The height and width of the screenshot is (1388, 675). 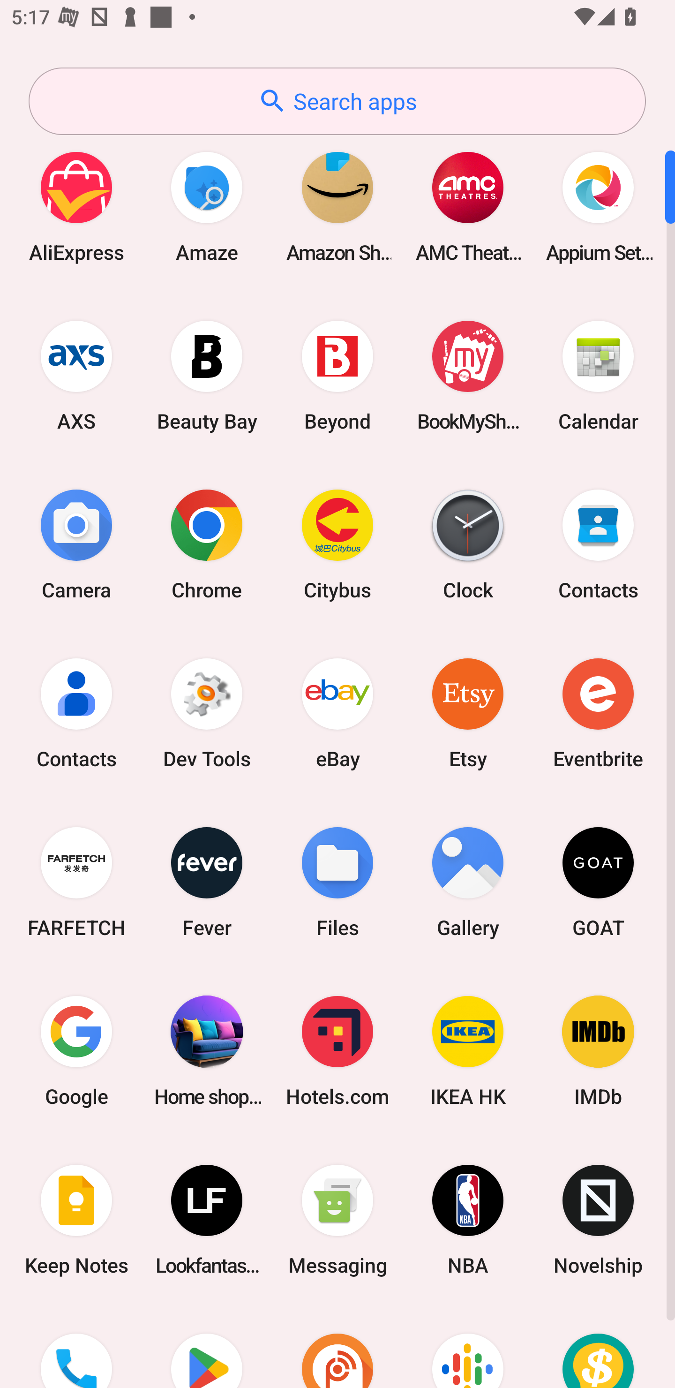 I want to click on Hotels.com, so click(x=337, y=1050).